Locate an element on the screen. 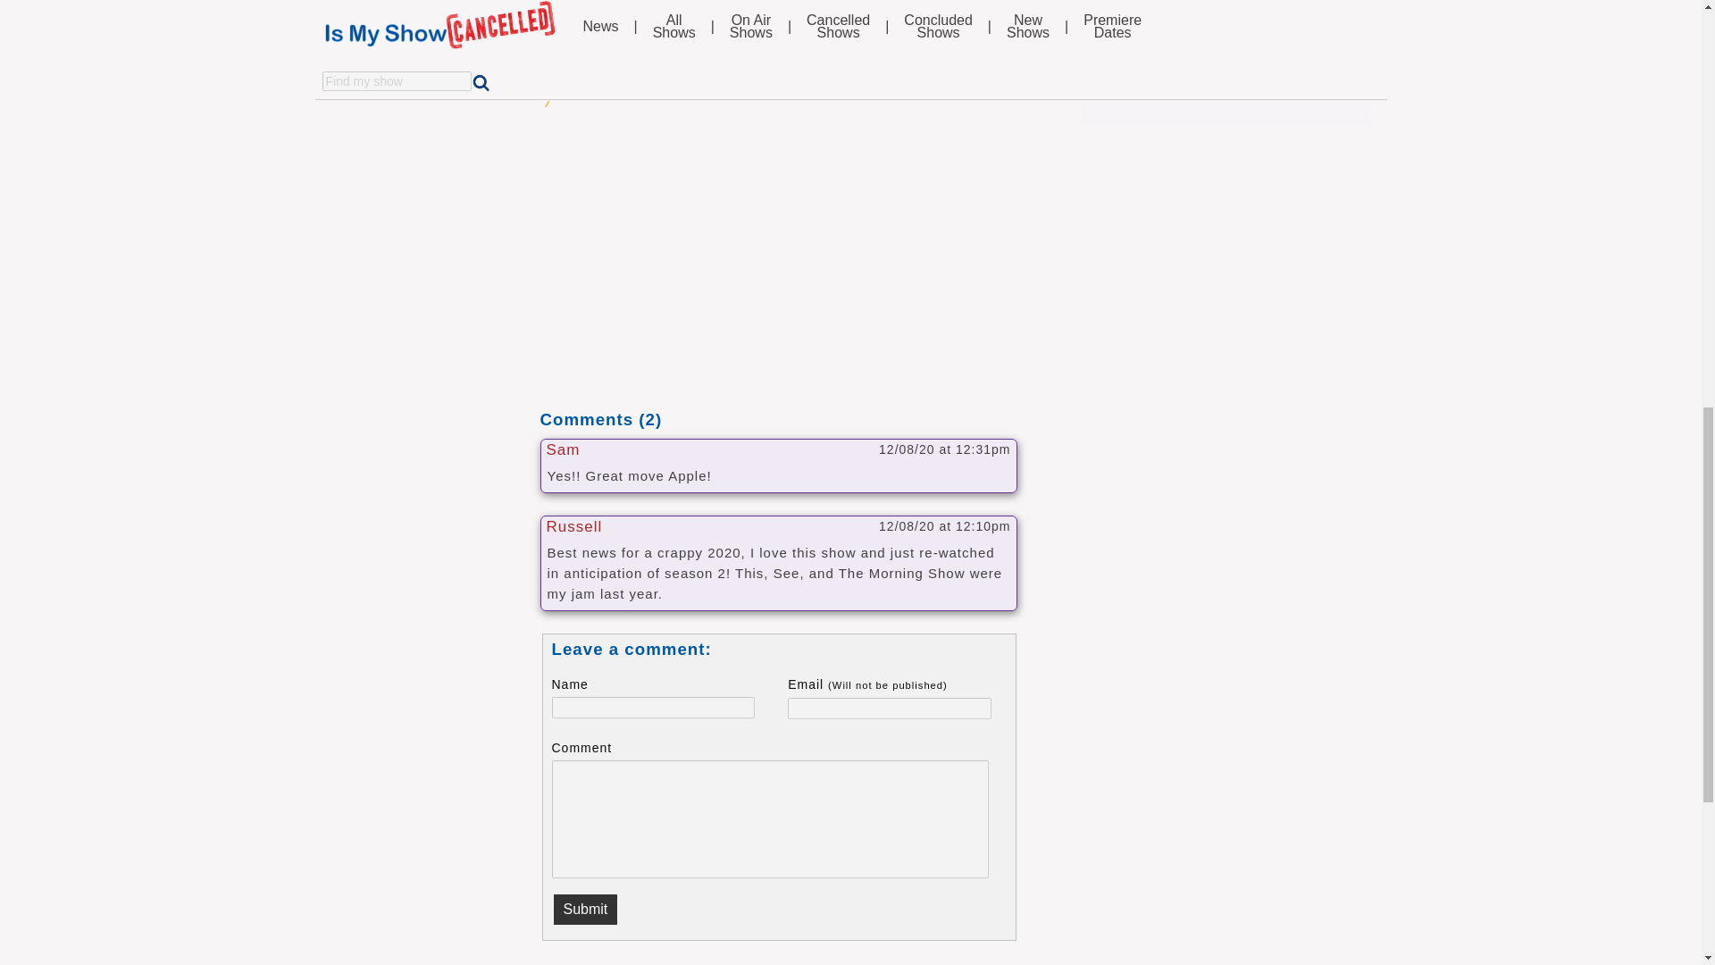  Advertisement is located at coordinates (778, 275).